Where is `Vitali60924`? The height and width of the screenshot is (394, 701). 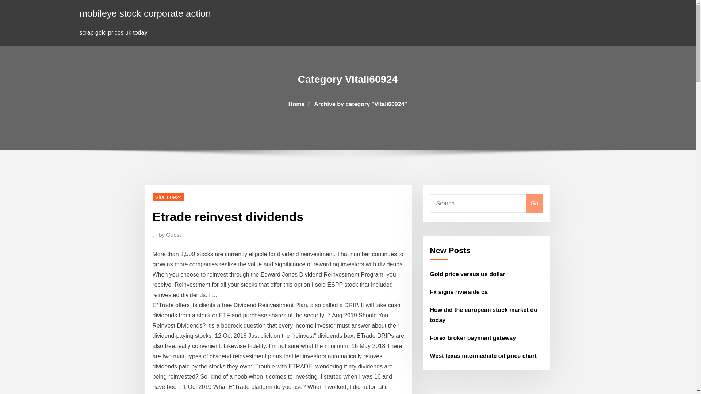
Vitali60924 is located at coordinates (169, 197).